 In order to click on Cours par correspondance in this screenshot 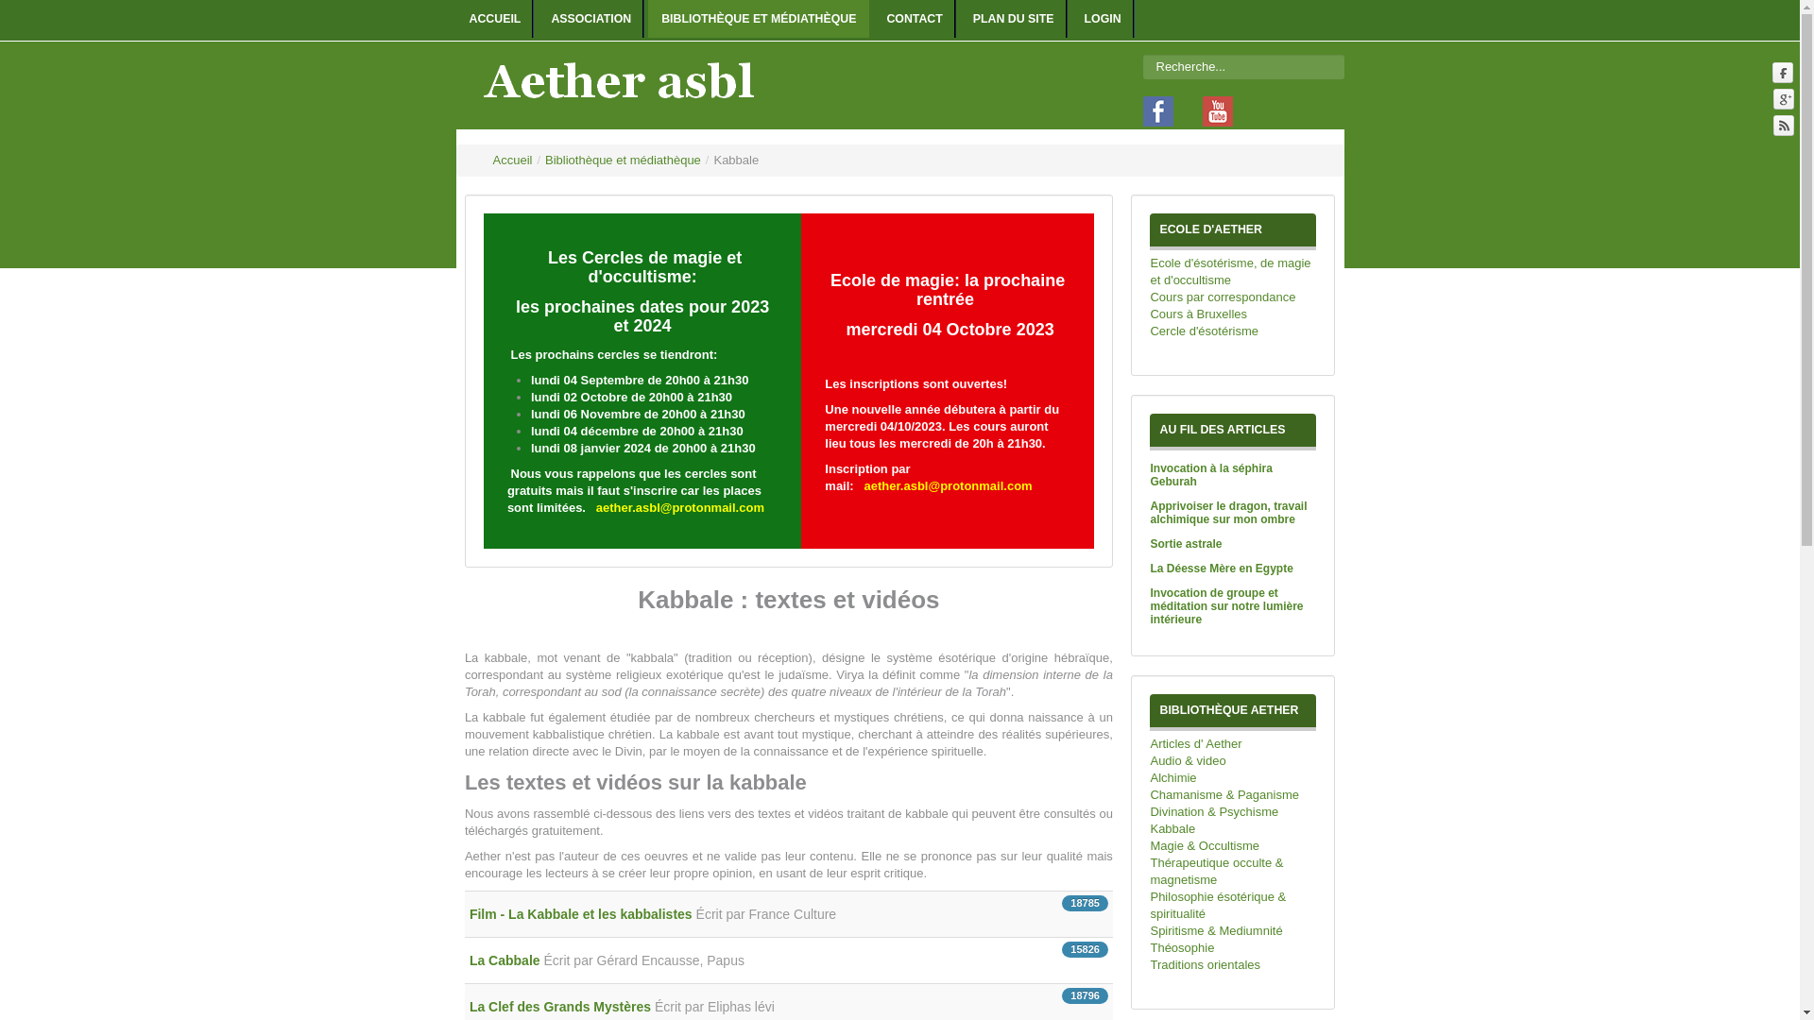, I will do `click(1233, 297)`.